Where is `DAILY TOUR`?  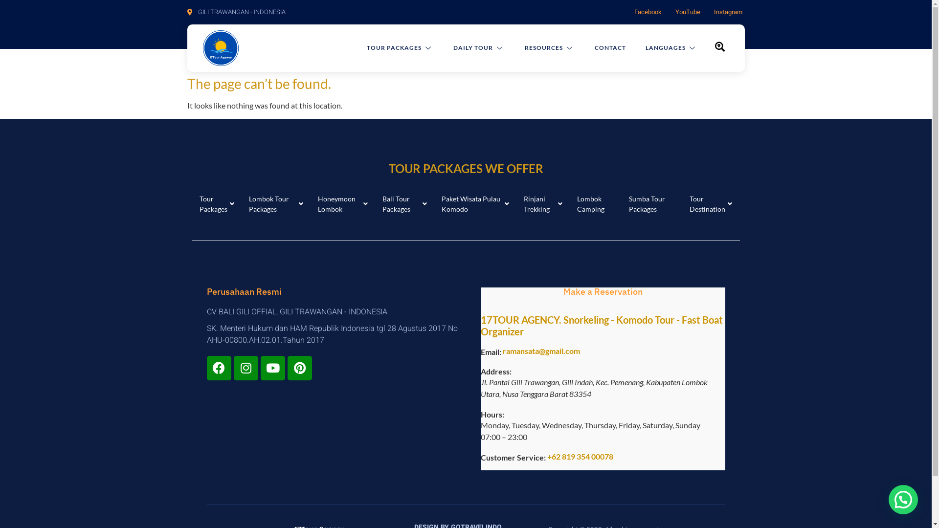
DAILY TOUR is located at coordinates (469, 48).